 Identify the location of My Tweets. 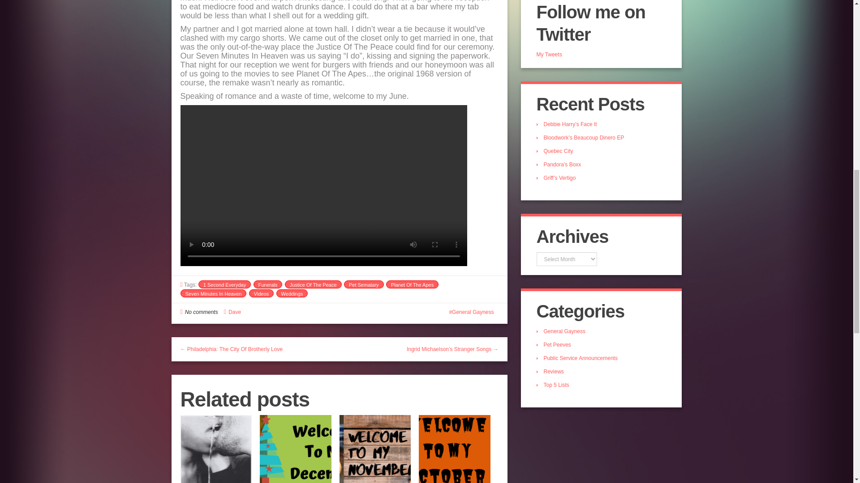
(549, 54).